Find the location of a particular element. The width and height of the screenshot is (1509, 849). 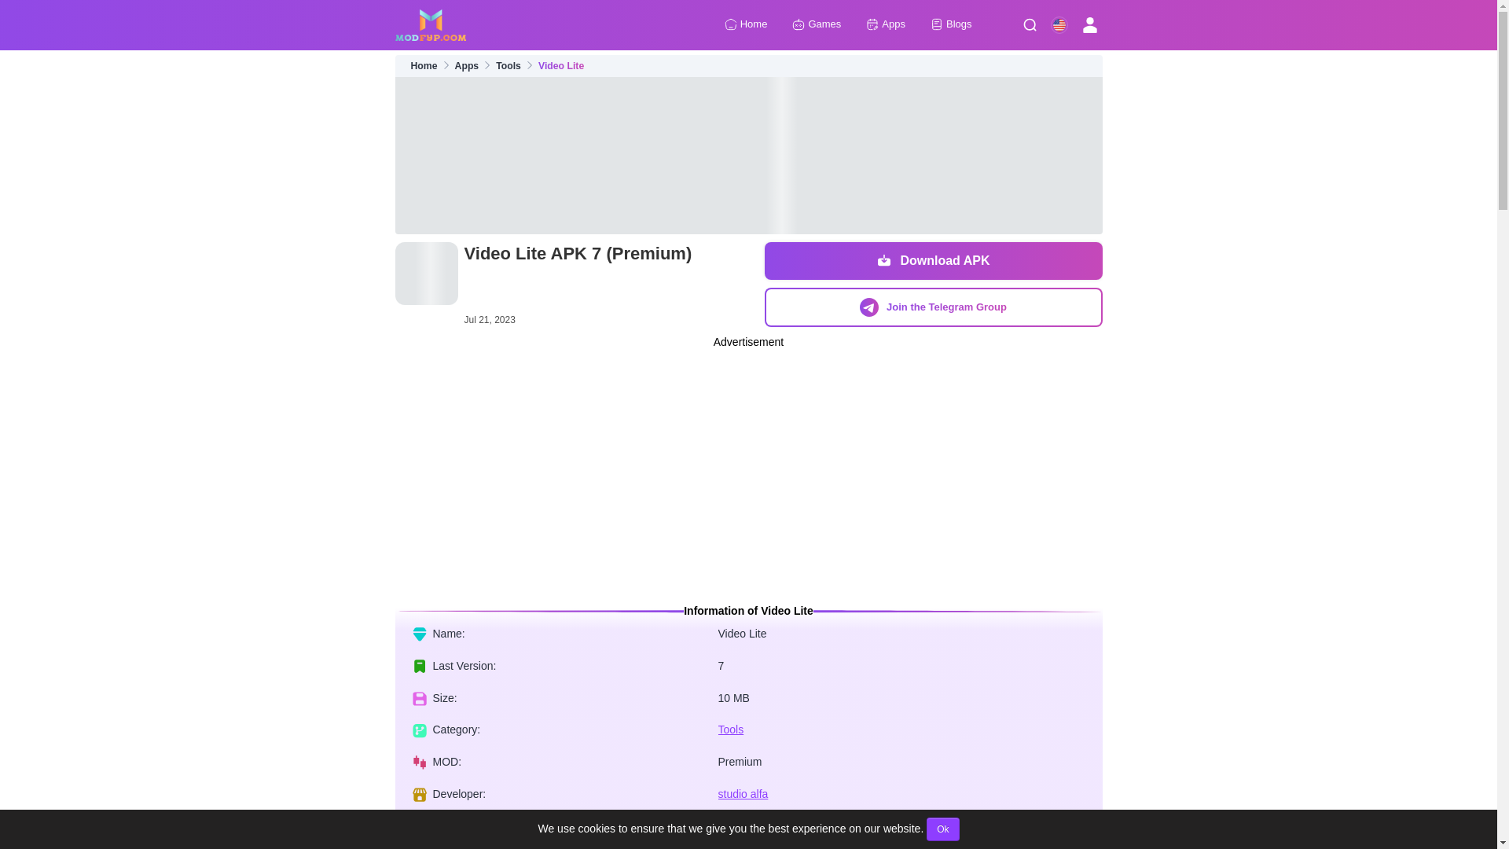

Apps is located at coordinates (886, 24).